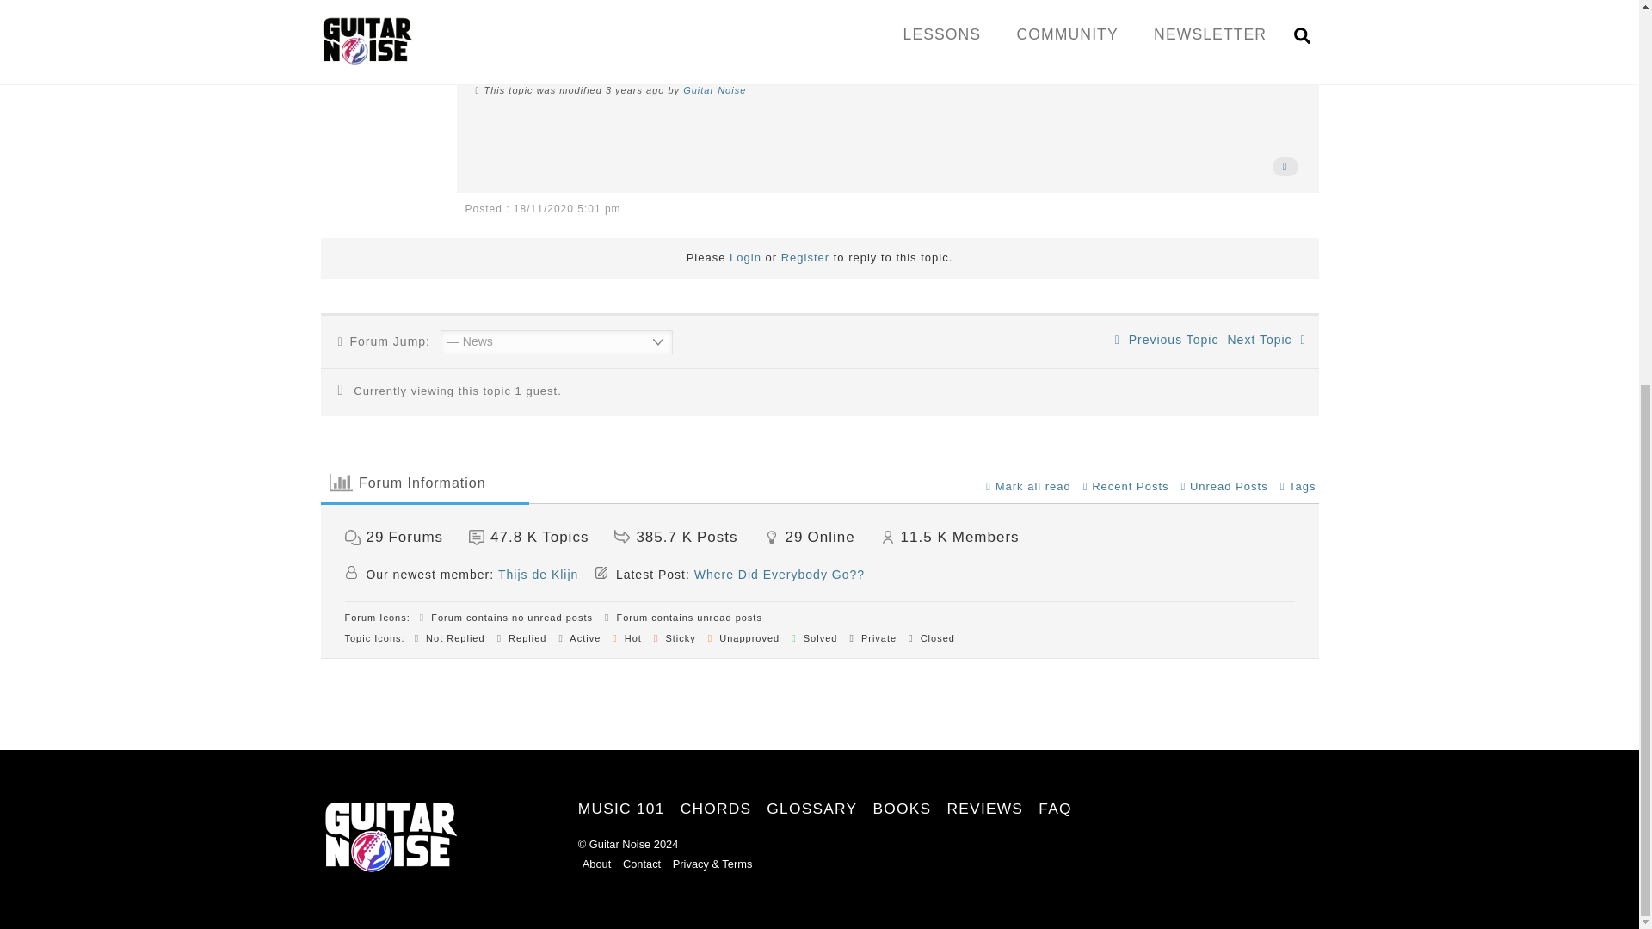 This screenshot has height=929, width=1652. What do you see at coordinates (1126, 487) in the screenshot?
I see `Recent Posts` at bounding box center [1126, 487].